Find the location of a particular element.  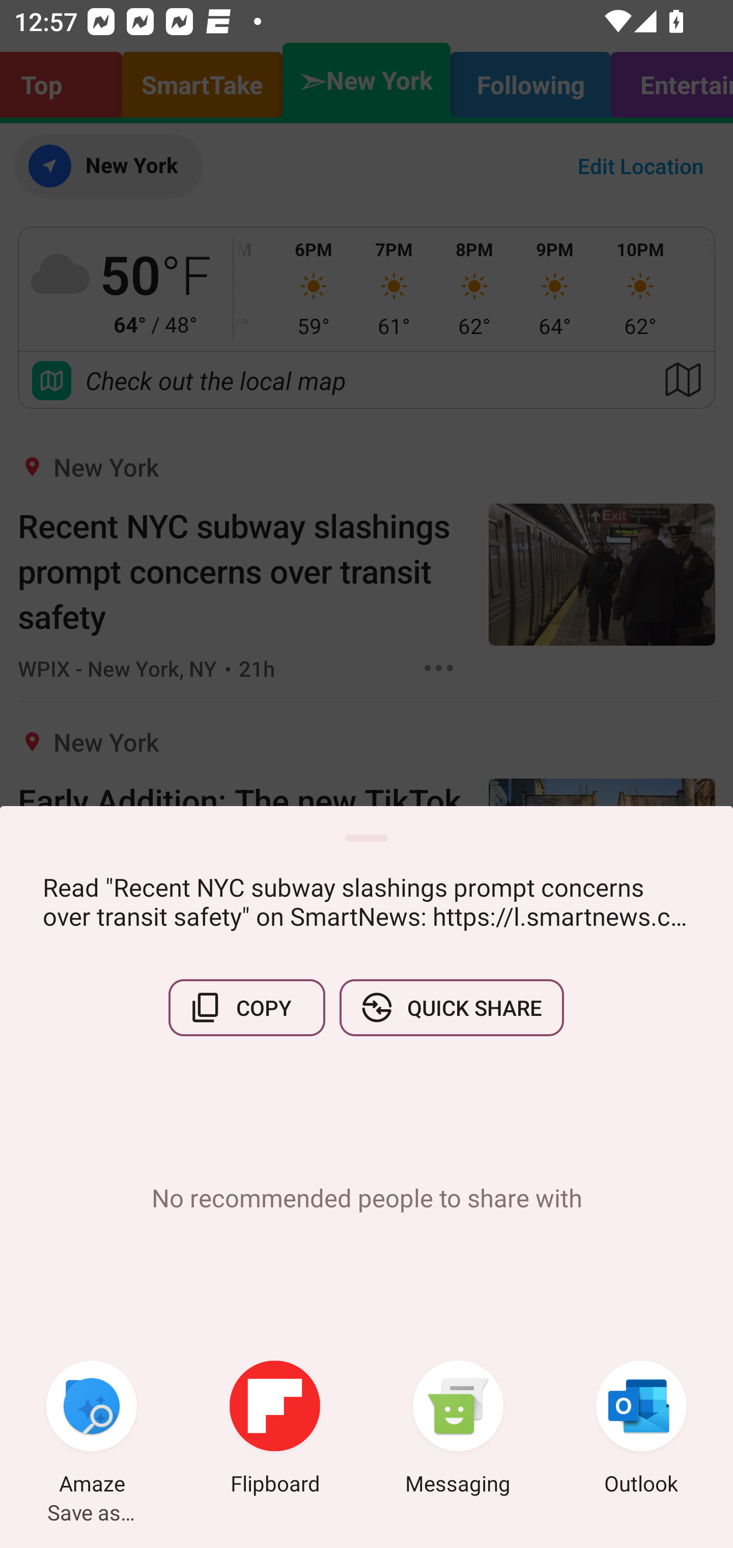

Outlook is located at coordinates (641, 1430).